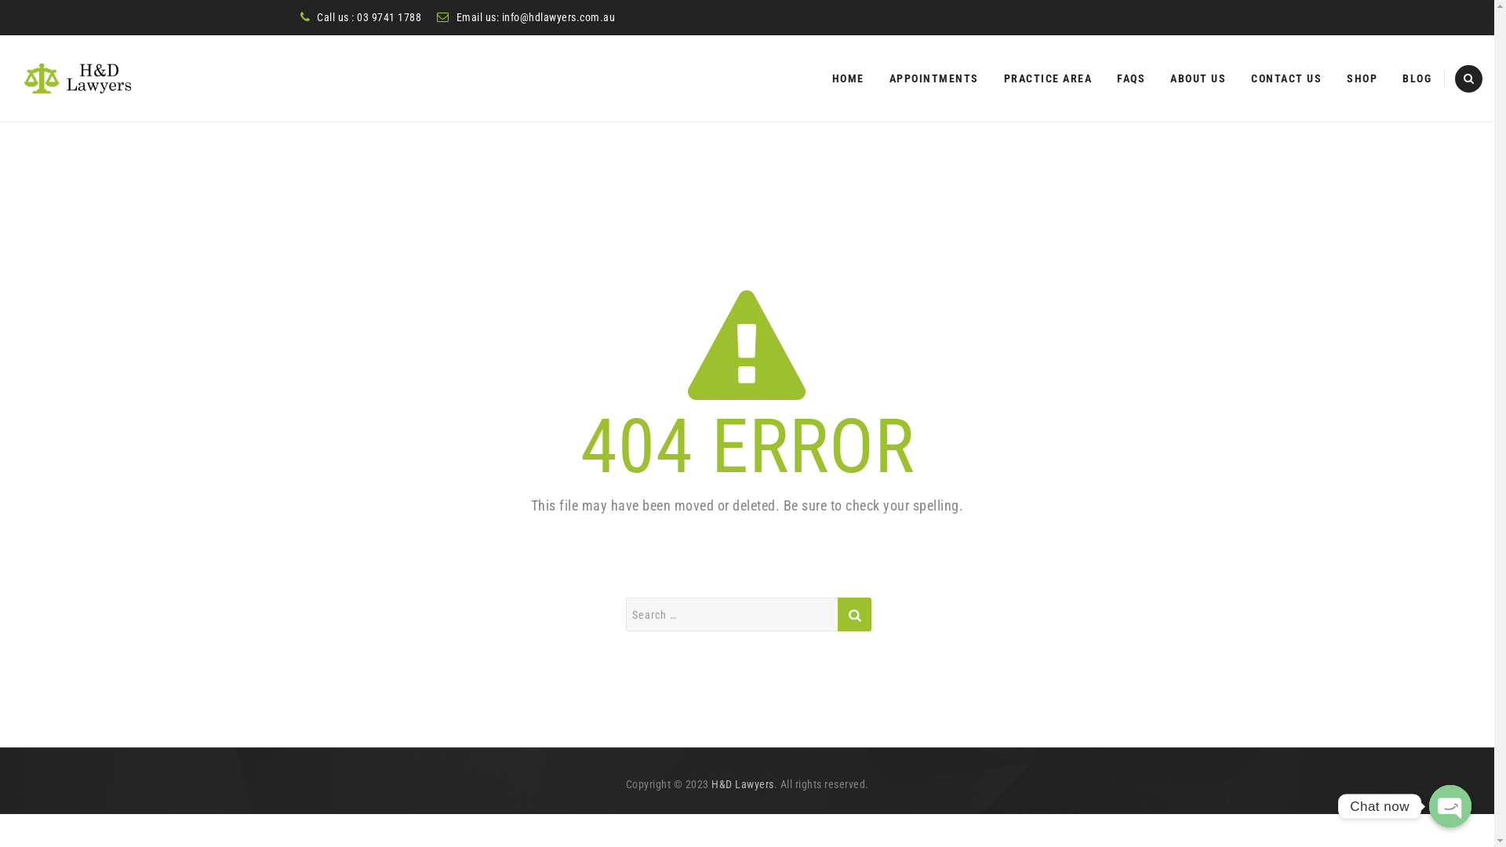 The image size is (1506, 847). What do you see at coordinates (1048, 78) in the screenshot?
I see `PRACTICE AREA` at bounding box center [1048, 78].